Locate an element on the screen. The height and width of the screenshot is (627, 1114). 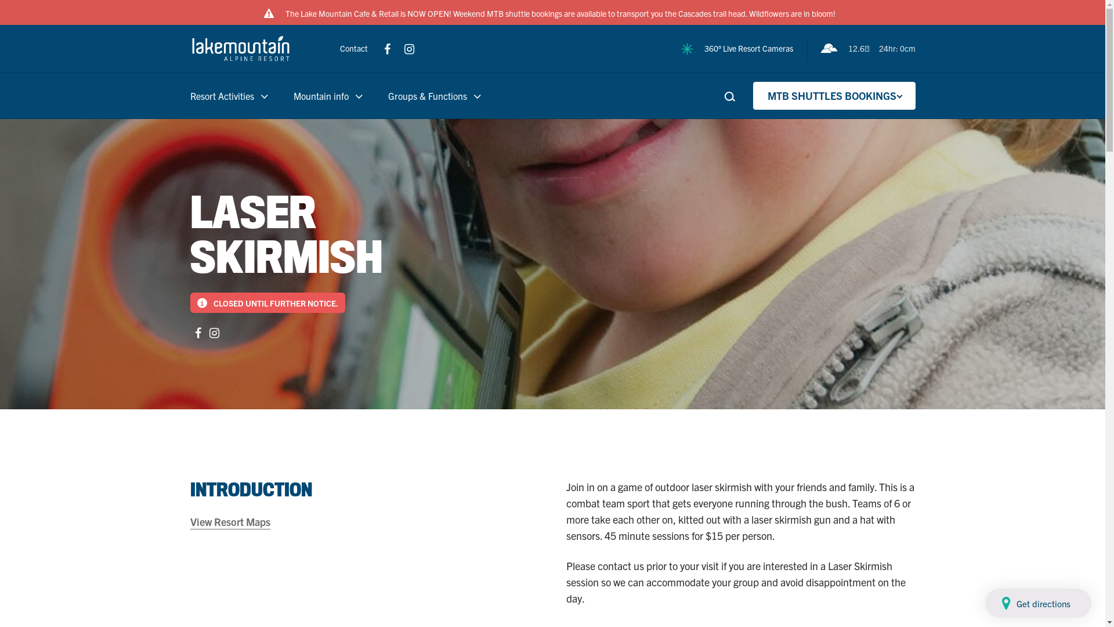
MTB SHUTTLES BOOKINGS is located at coordinates (834, 96).